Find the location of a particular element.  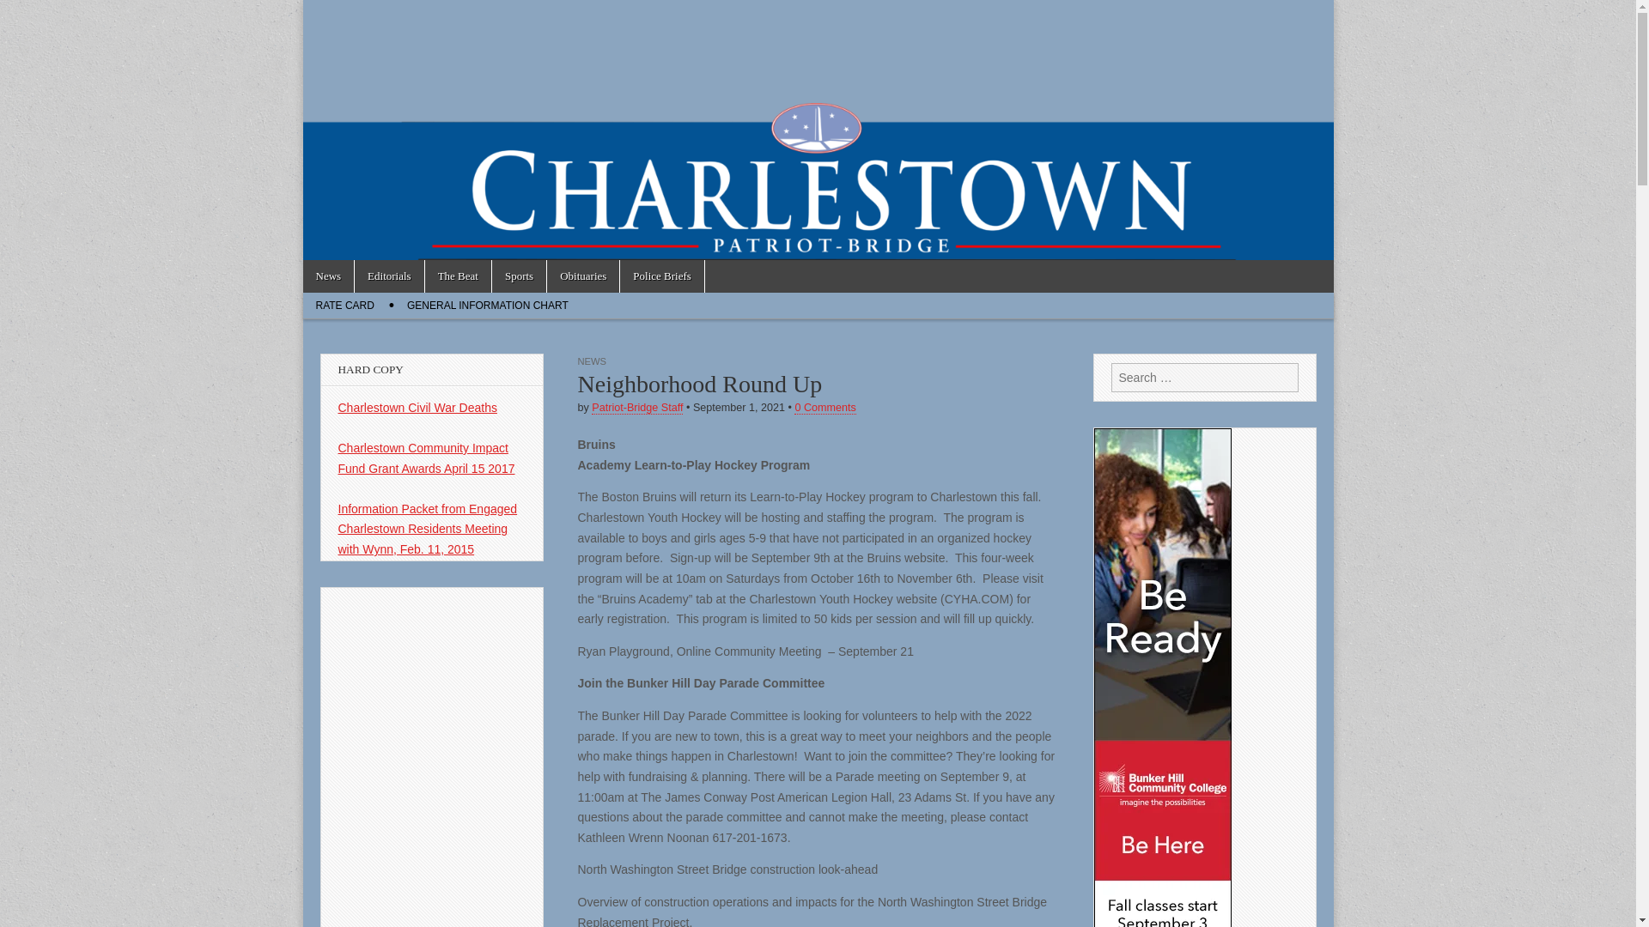

Patriot-Bridge Staff is located at coordinates (637, 407).